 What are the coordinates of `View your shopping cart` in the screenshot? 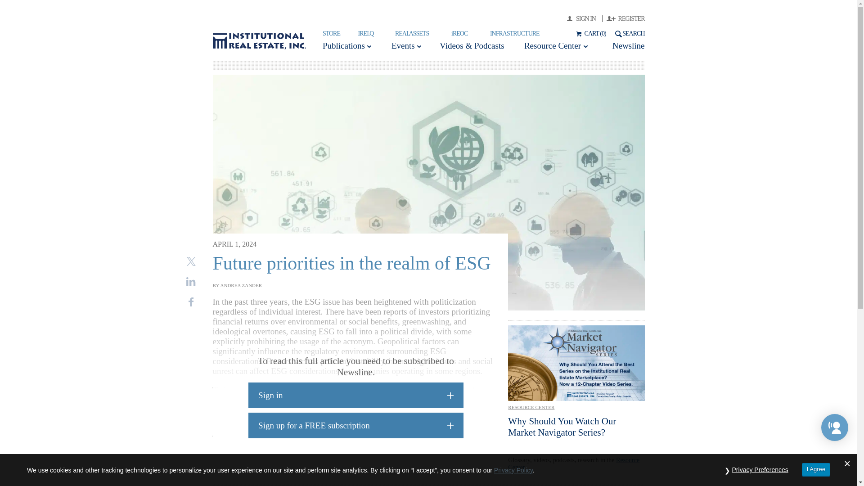 It's located at (589, 33).